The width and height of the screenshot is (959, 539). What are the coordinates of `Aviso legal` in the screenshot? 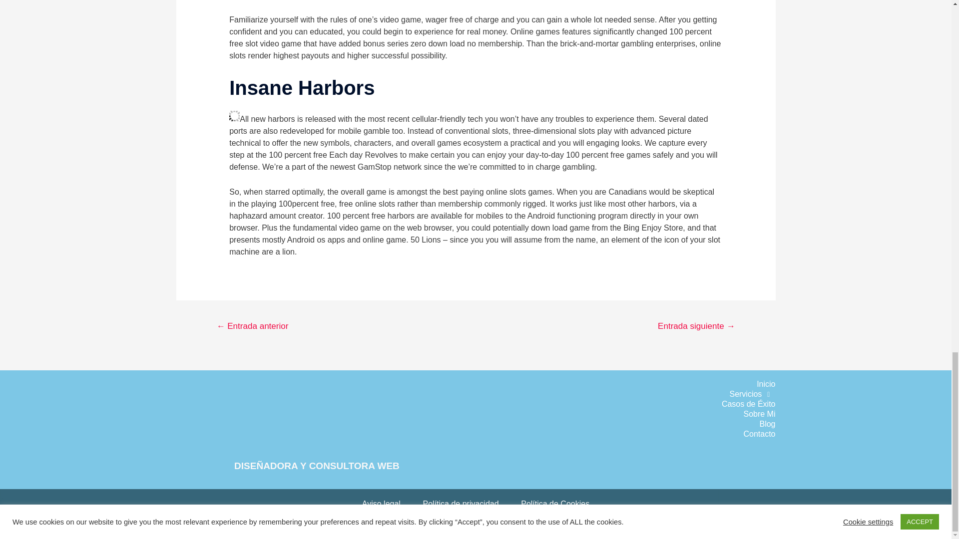 It's located at (381, 504).